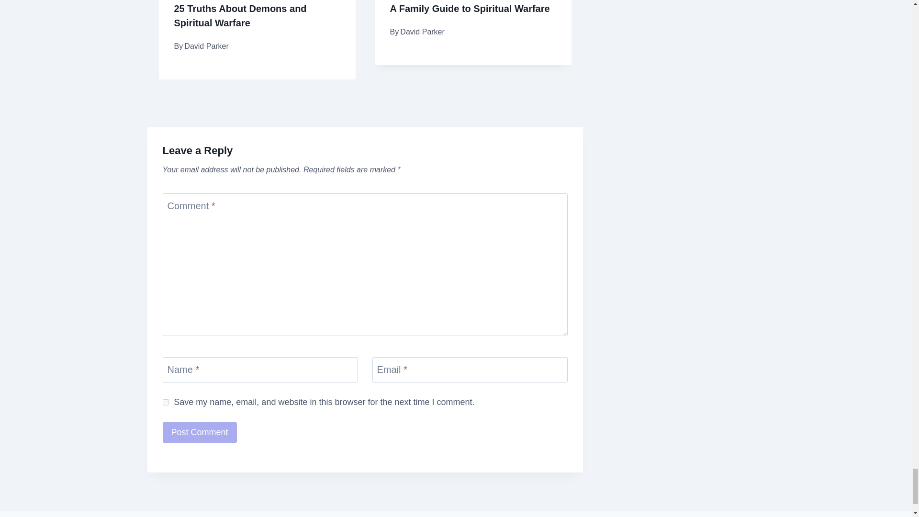 Image resolution: width=919 pixels, height=517 pixels. I want to click on yes, so click(166, 402).